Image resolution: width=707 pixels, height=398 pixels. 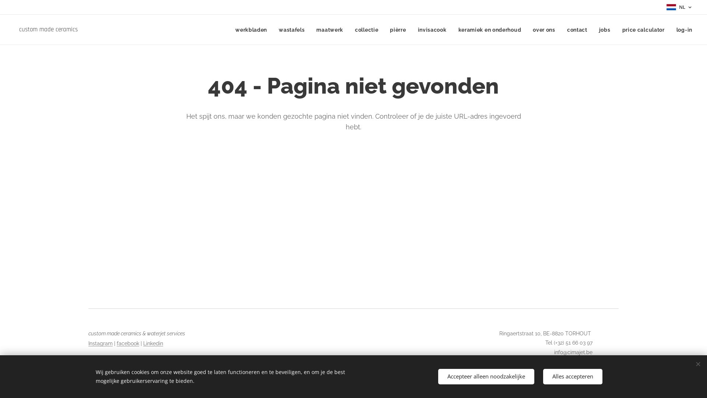 What do you see at coordinates (486, 377) in the screenshot?
I see `Accepteer alleen noodzakelijke` at bounding box center [486, 377].